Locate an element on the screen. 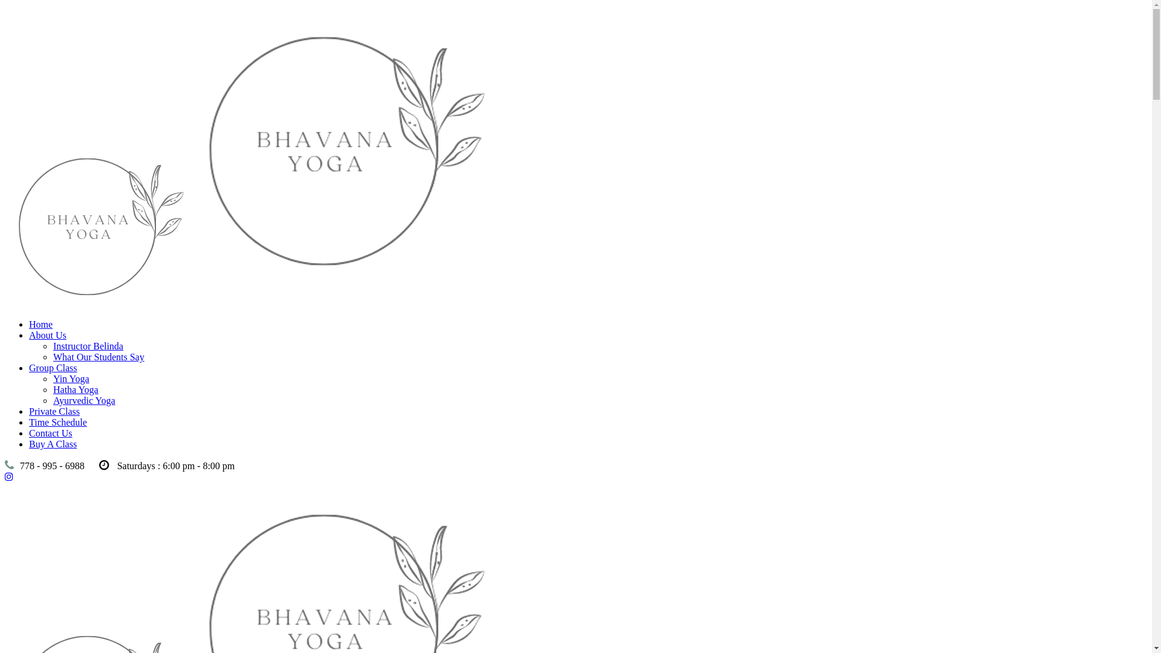 This screenshot has width=1161, height=653. Instructor Belinda is located at coordinates (88, 346).